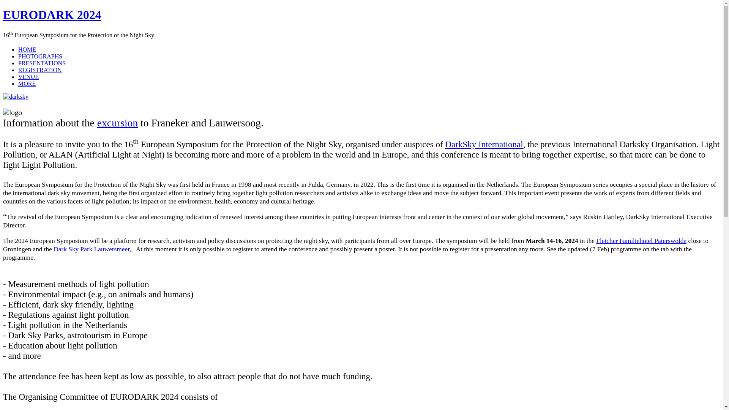 The image size is (729, 410). Describe the element at coordinates (40, 56) in the screenshot. I see `PHOTOGRAPHS` at that location.